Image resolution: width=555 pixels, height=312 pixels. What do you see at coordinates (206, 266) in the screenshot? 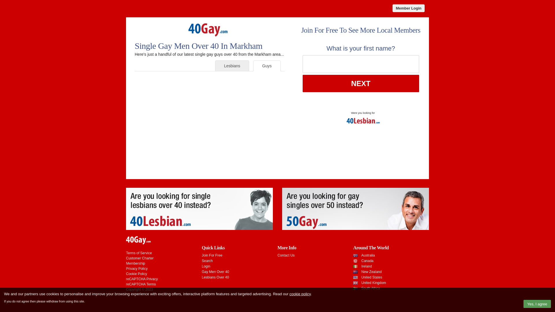
I see `Login` at bounding box center [206, 266].